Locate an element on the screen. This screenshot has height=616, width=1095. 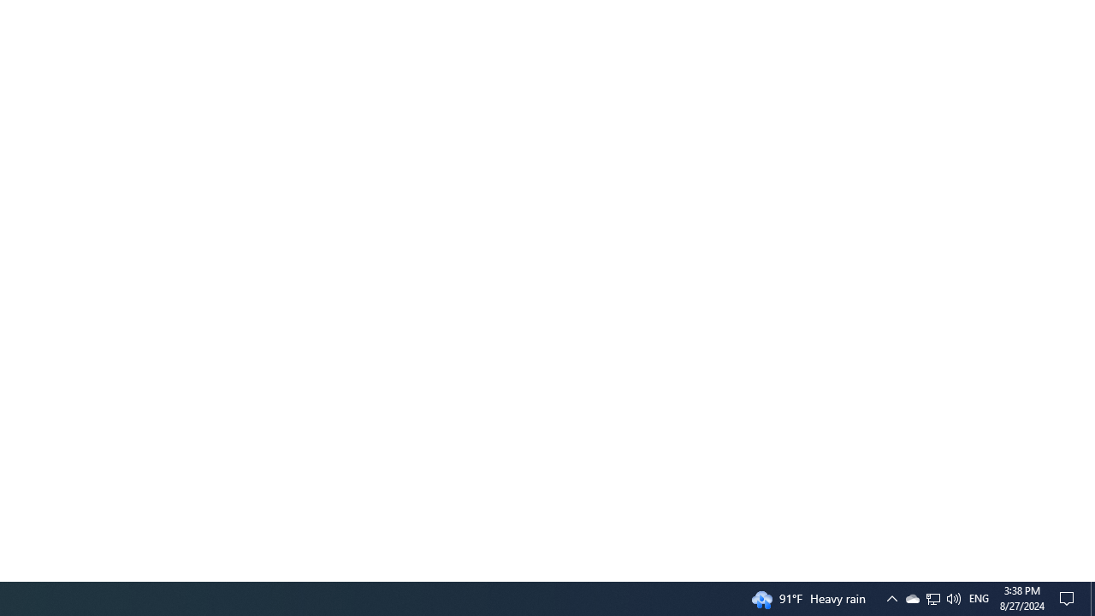
Show desktop is located at coordinates (912, 599).